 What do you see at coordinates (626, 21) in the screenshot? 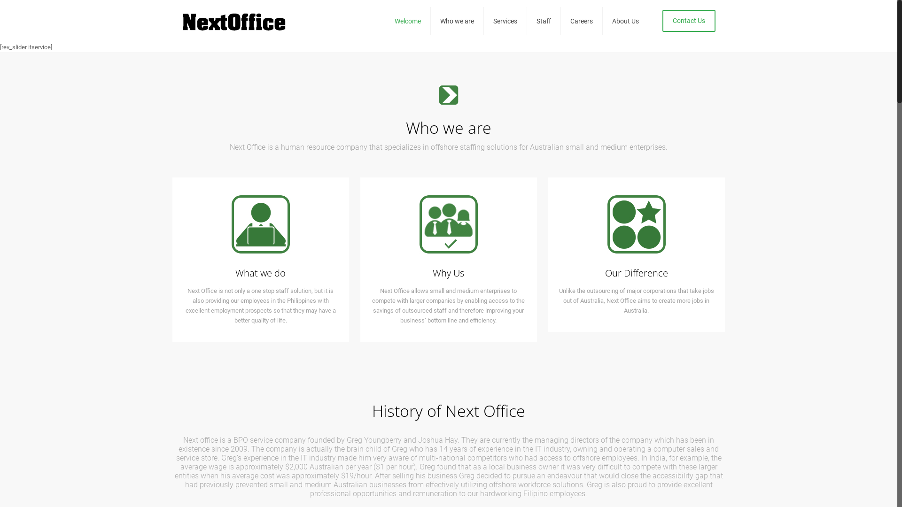
I see `About Us` at bounding box center [626, 21].